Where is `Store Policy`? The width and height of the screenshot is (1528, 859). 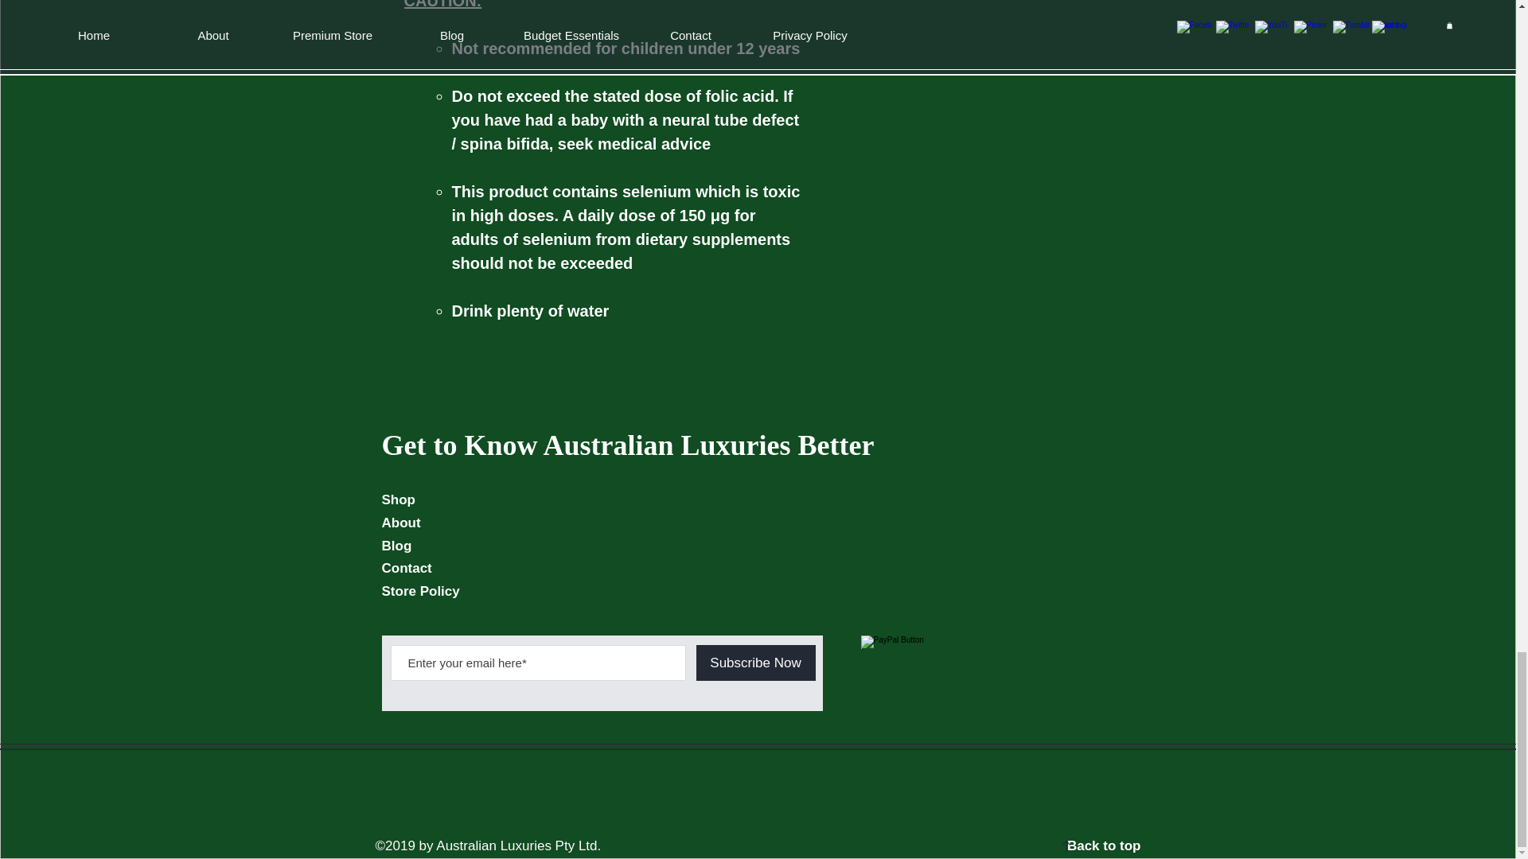
Store Policy is located at coordinates (420, 591).